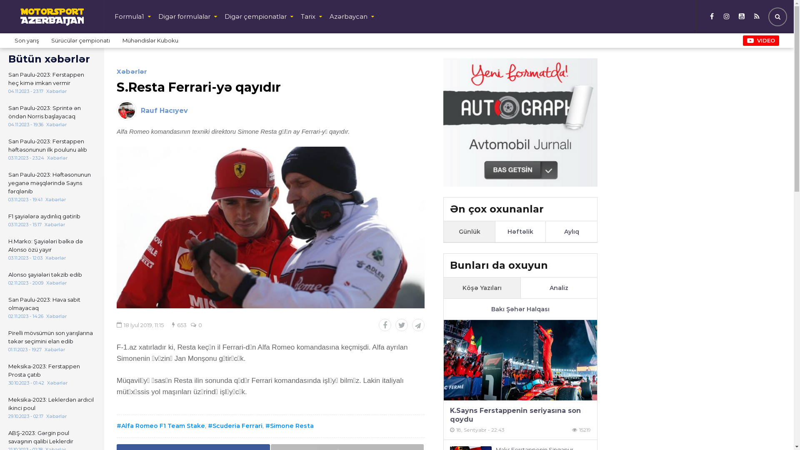 Image resolution: width=800 pixels, height=450 pixels. I want to click on Alfa Romeo F1 Team Stake, so click(161, 426).